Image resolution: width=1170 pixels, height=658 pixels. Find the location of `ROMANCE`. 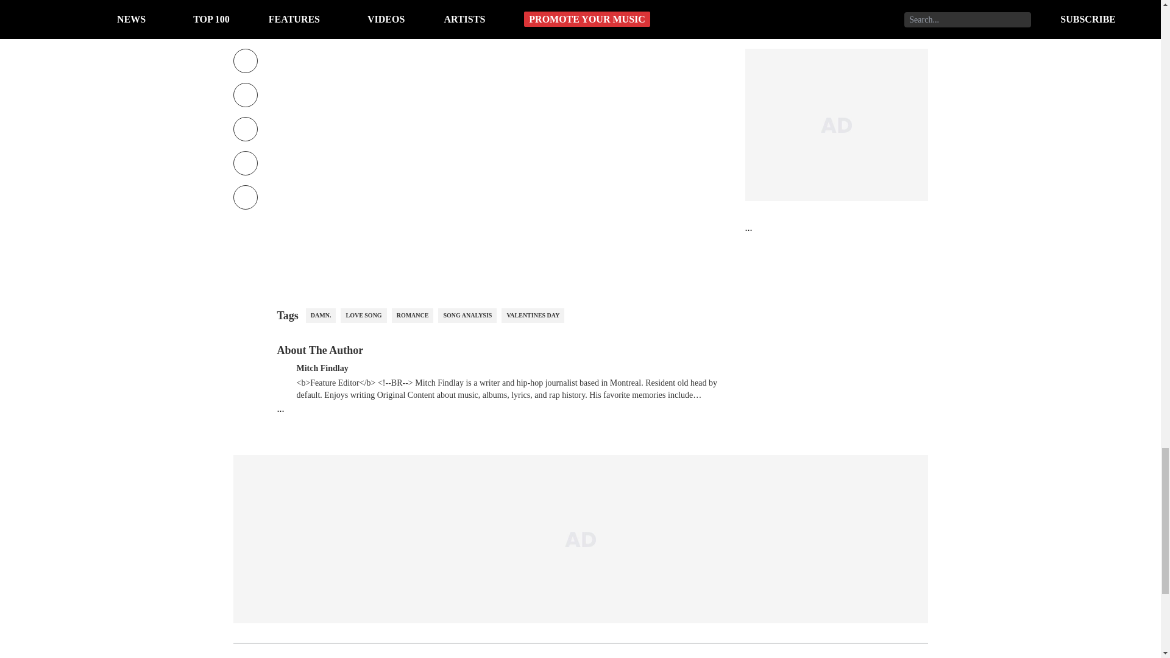

ROMANCE is located at coordinates (413, 316).